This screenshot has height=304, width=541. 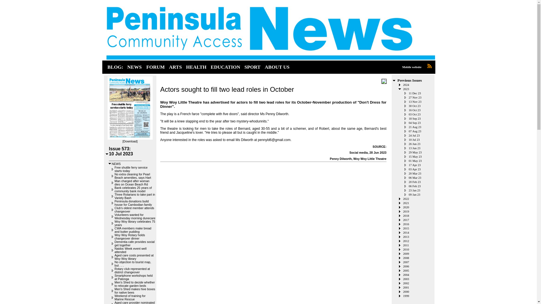 What do you see at coordinates (134, 243) in the screenshot?
I see `Dementia cafe provides social get together` at bounding box center [134, 243].